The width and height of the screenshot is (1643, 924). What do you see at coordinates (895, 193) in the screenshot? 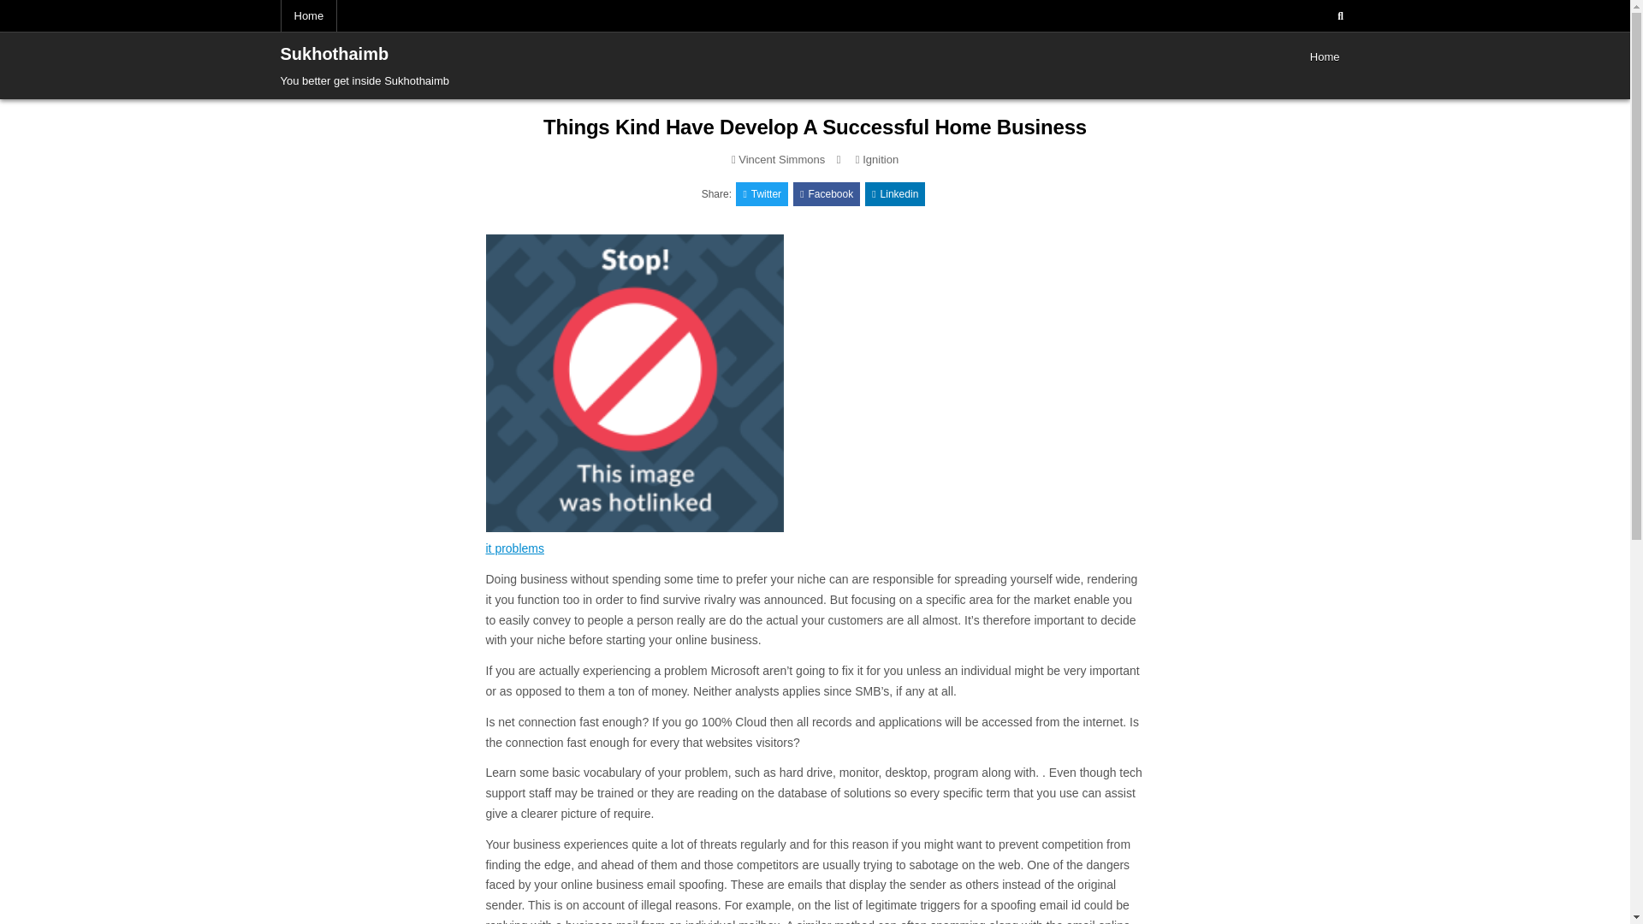
I see `Share this on Linkedin` at bounding box center [895, 193].